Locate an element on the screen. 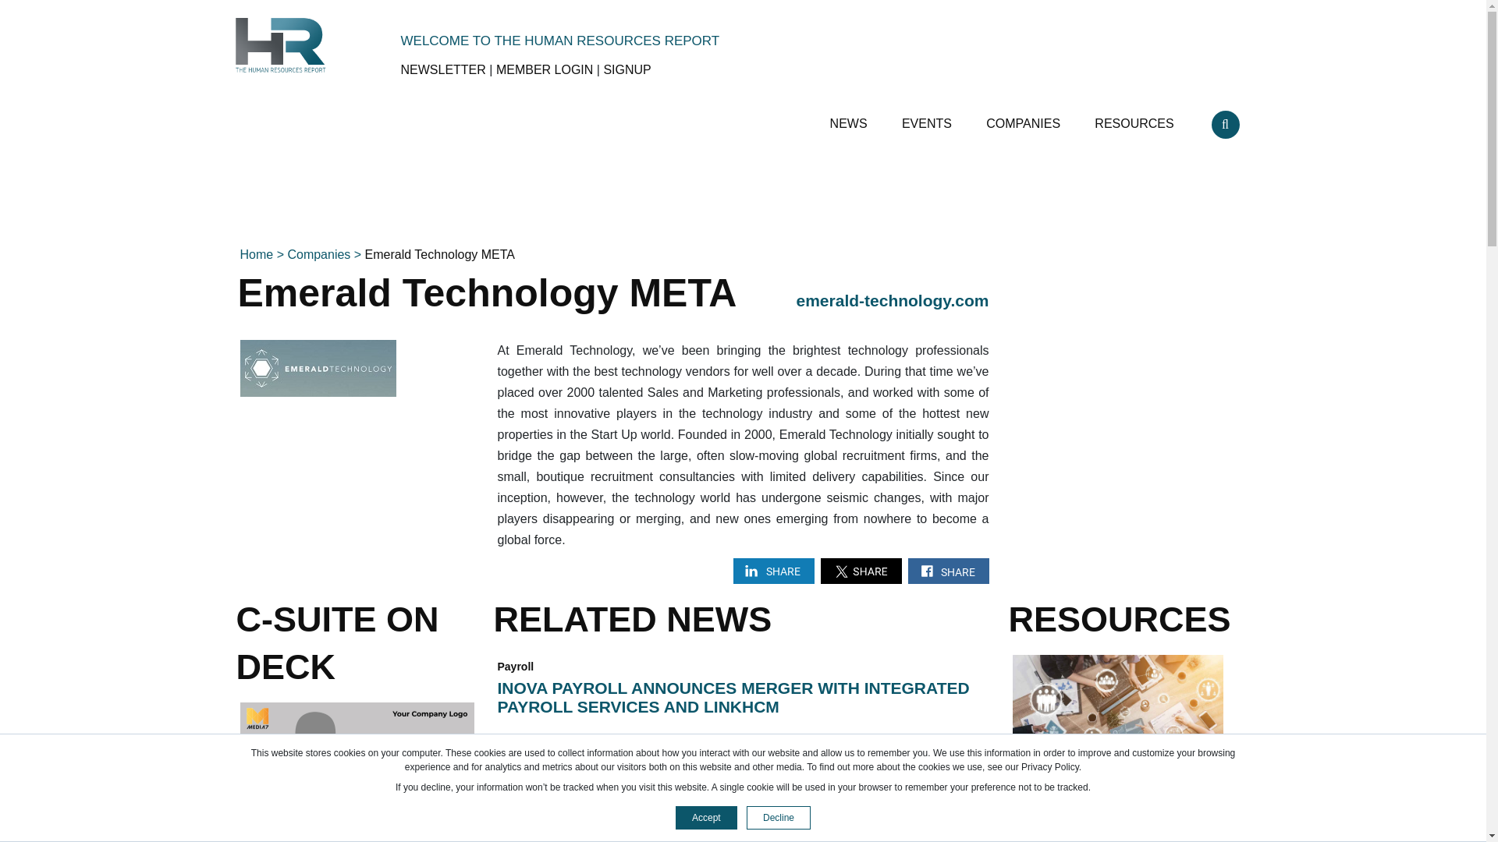 This screenshot has height=842, width=1498. EVENTS is located at coordinates (928, 117).